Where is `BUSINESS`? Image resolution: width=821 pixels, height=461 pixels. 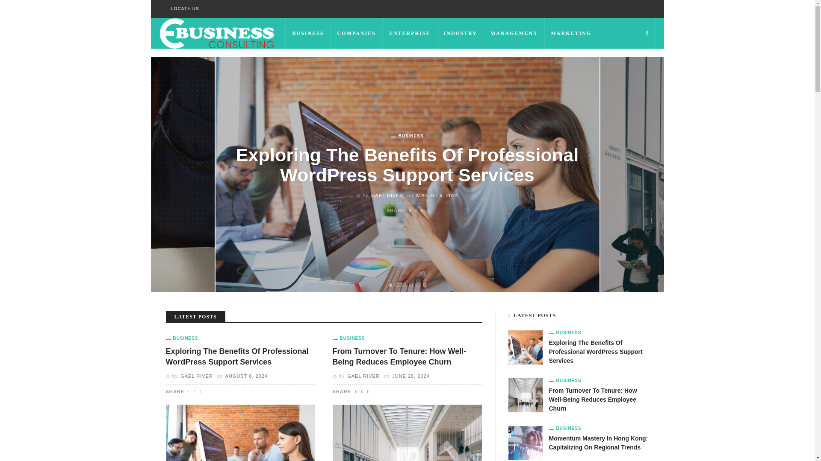
BUSINESS is located at coordinates (308, 33).